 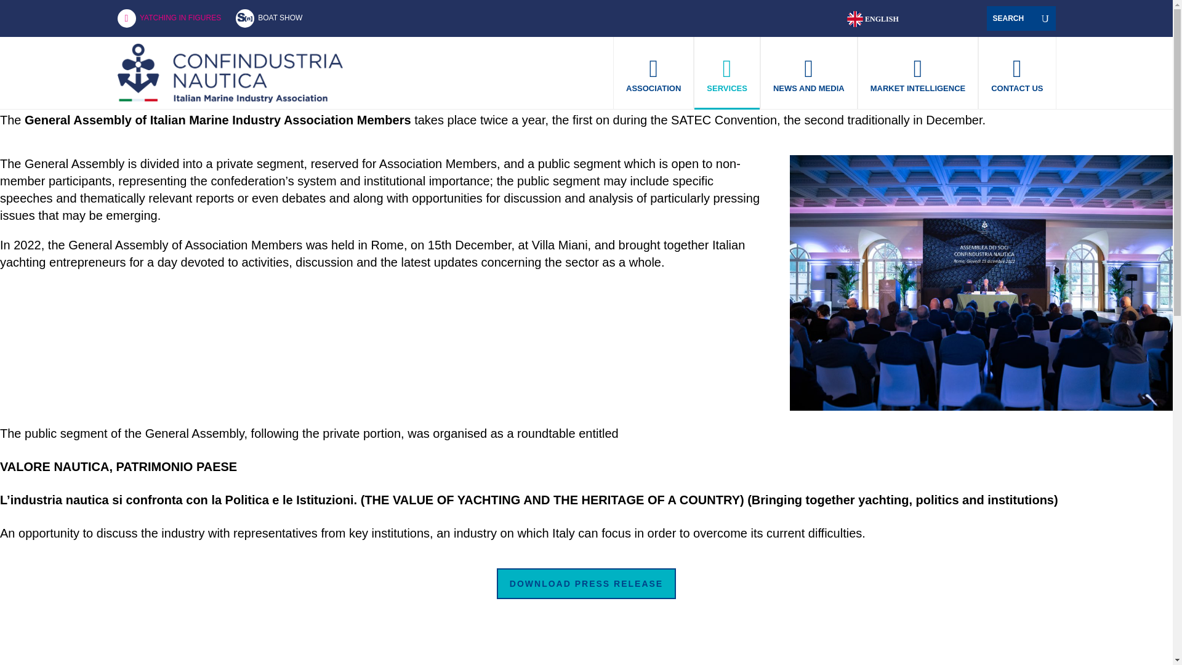 What do you see at coordinates (809, 73) in the screenshot?
I see `NEWS AND MEDIA` at bounding box center [809, 73].